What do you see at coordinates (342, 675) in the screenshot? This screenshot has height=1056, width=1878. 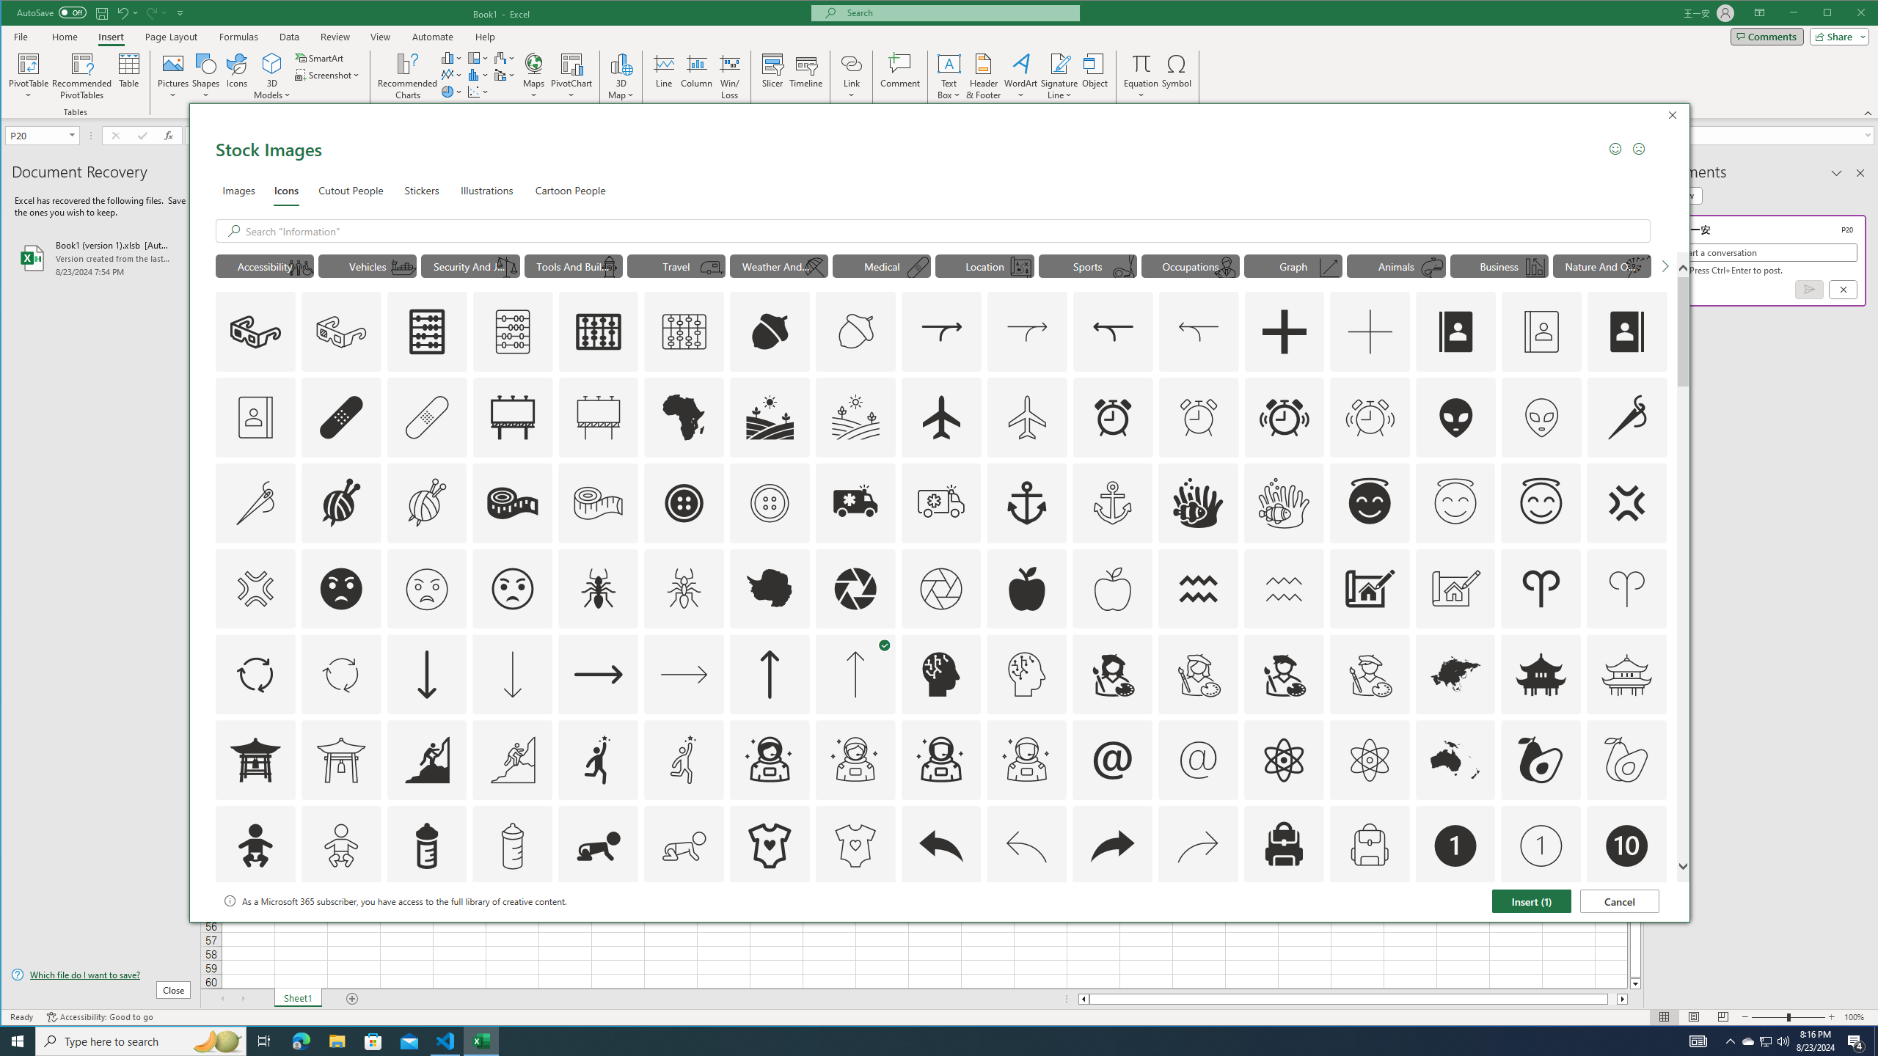 I see `AutomationID: Icons_ArrowCircle_M` at bounding box center [342, 675].